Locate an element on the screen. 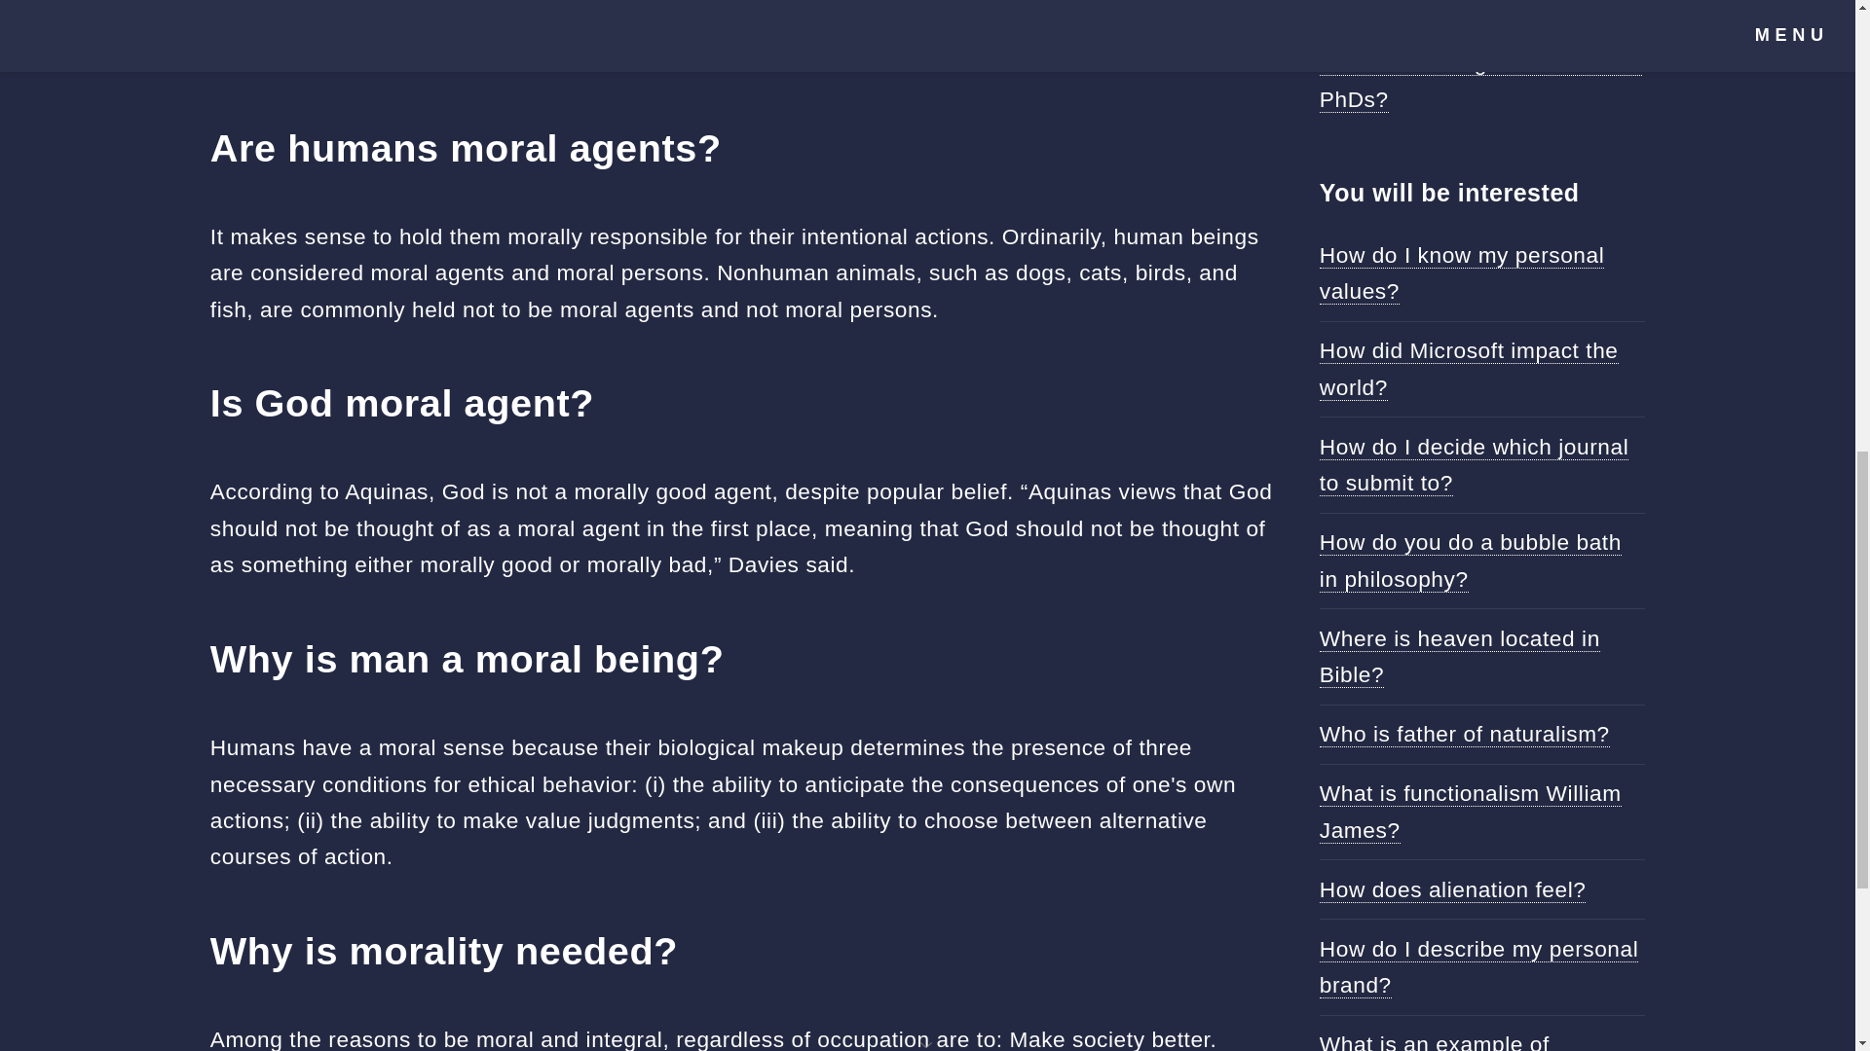 The height and width of the screenshot is (1051, 1870). How do I know my personal values? is located at coordinates (1462, 273).